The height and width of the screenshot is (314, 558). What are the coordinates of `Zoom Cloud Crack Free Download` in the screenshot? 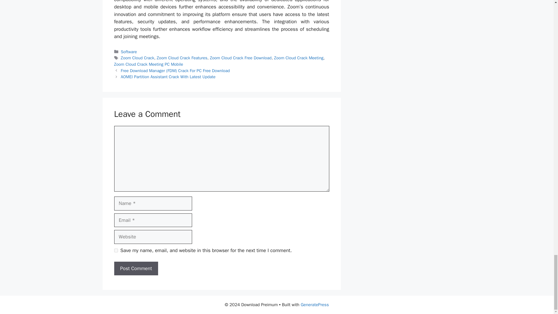 It's located at (240, 58).